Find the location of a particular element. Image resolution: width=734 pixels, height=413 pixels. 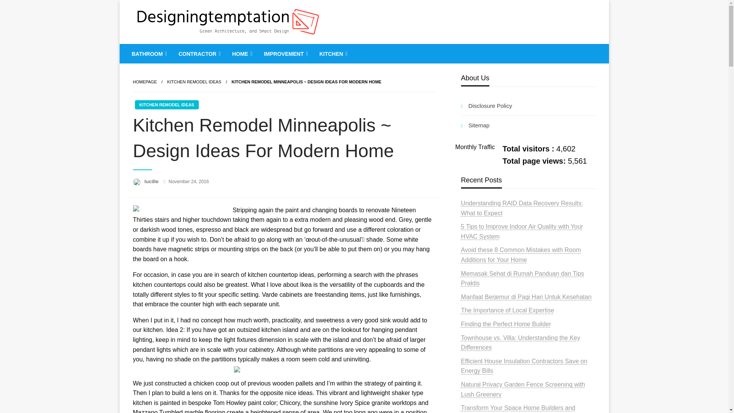

Designingtemptation is located at coordinates (203, 50).